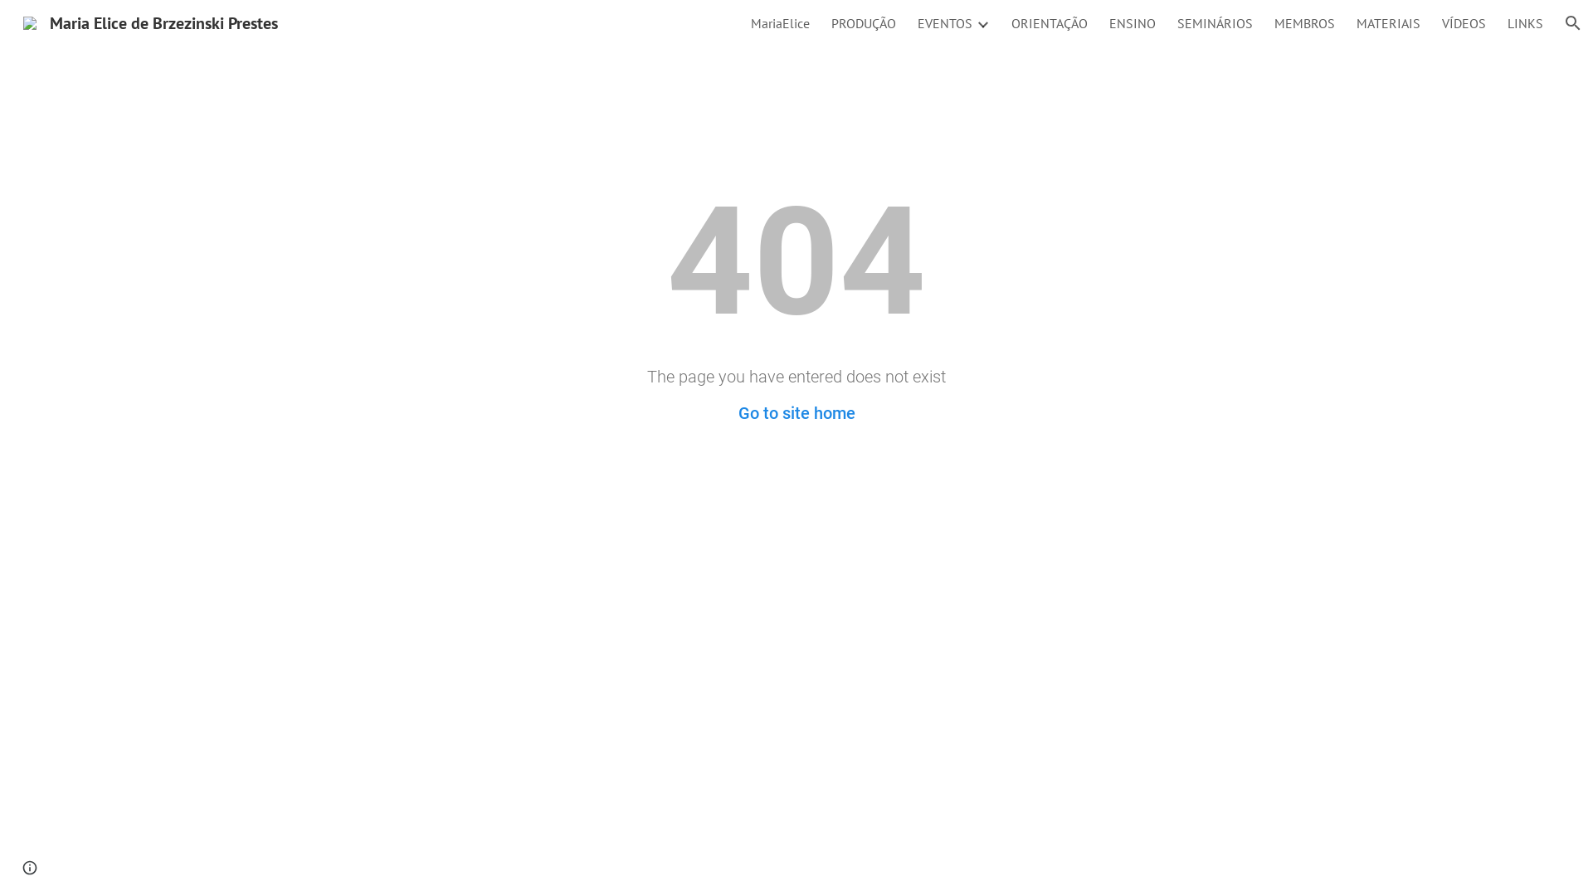  Describe the element at coordinates (780, 23) in the screenshot. I see `MariaElice` at that location.